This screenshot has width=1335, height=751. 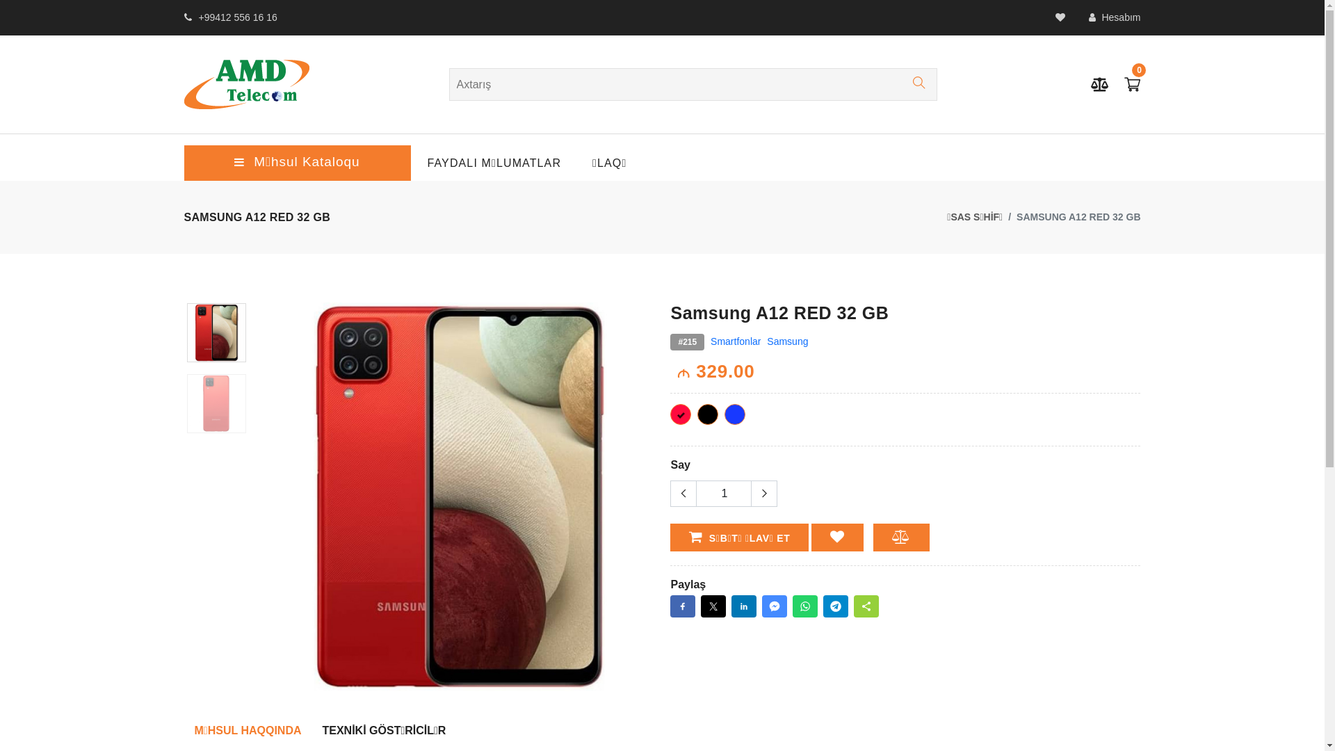 What do you see at coordinates (787, 341) in the screenshot?
I see `Samsung` at bounding box center [787, 341].